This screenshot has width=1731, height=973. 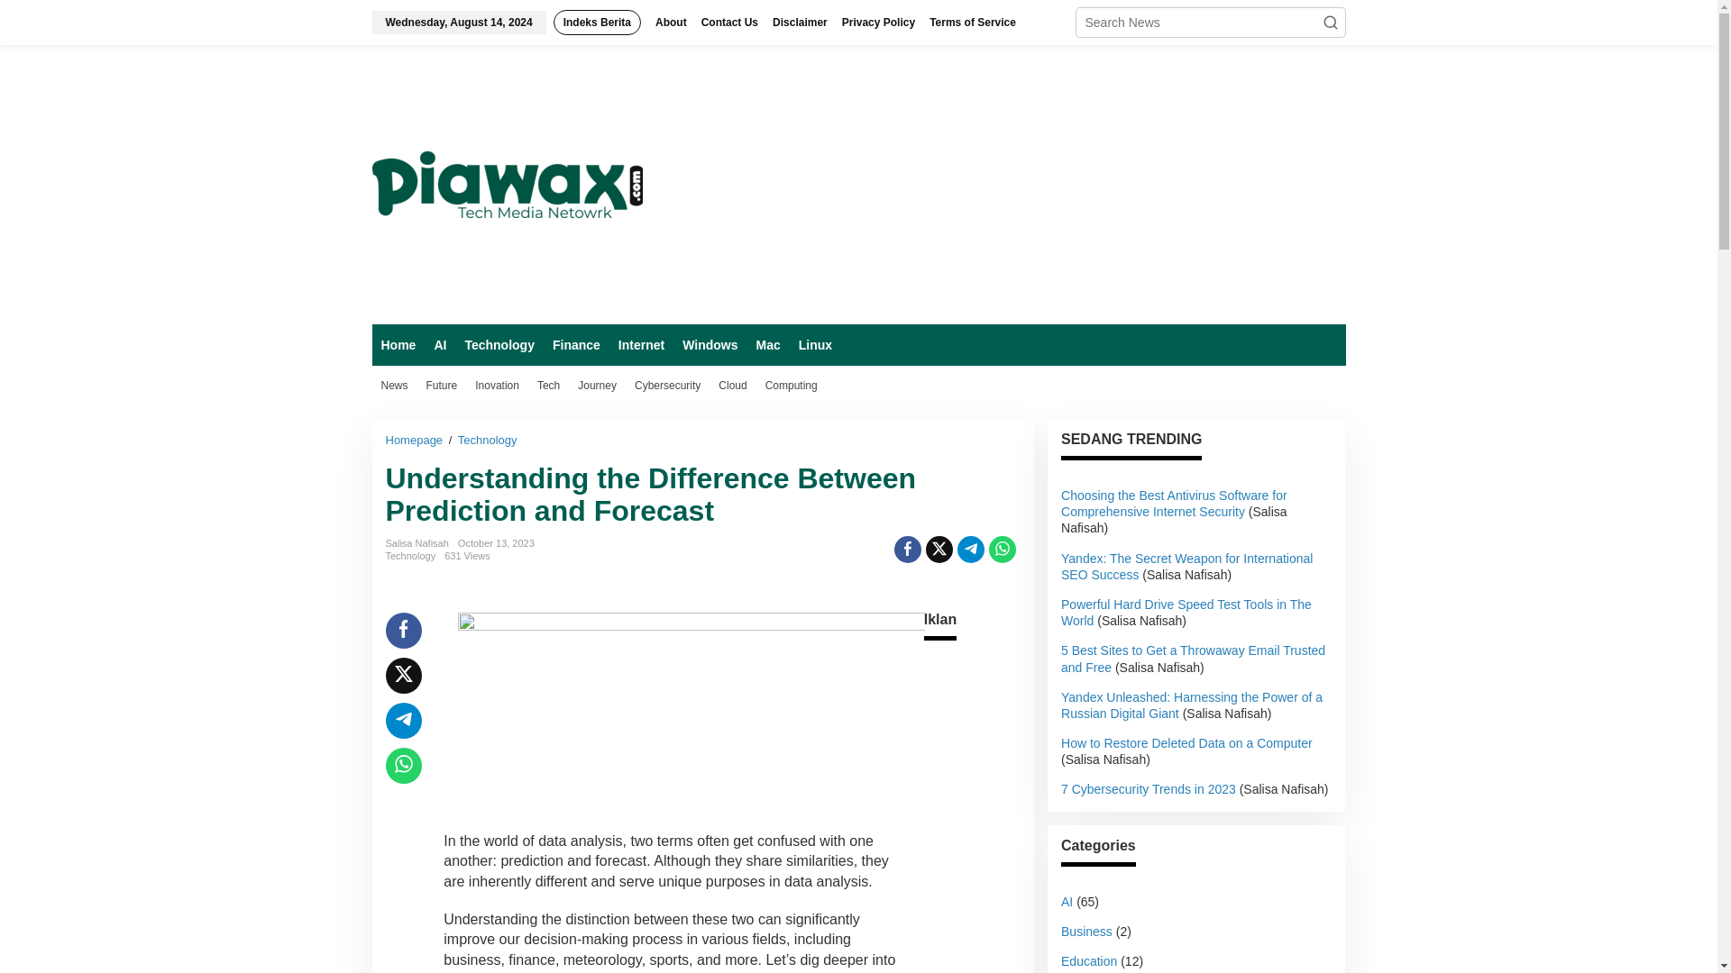 What do you see at coordinates (972, 22) in the screenshot?
I see `Terms of Service` at bounding box center [972, 22].